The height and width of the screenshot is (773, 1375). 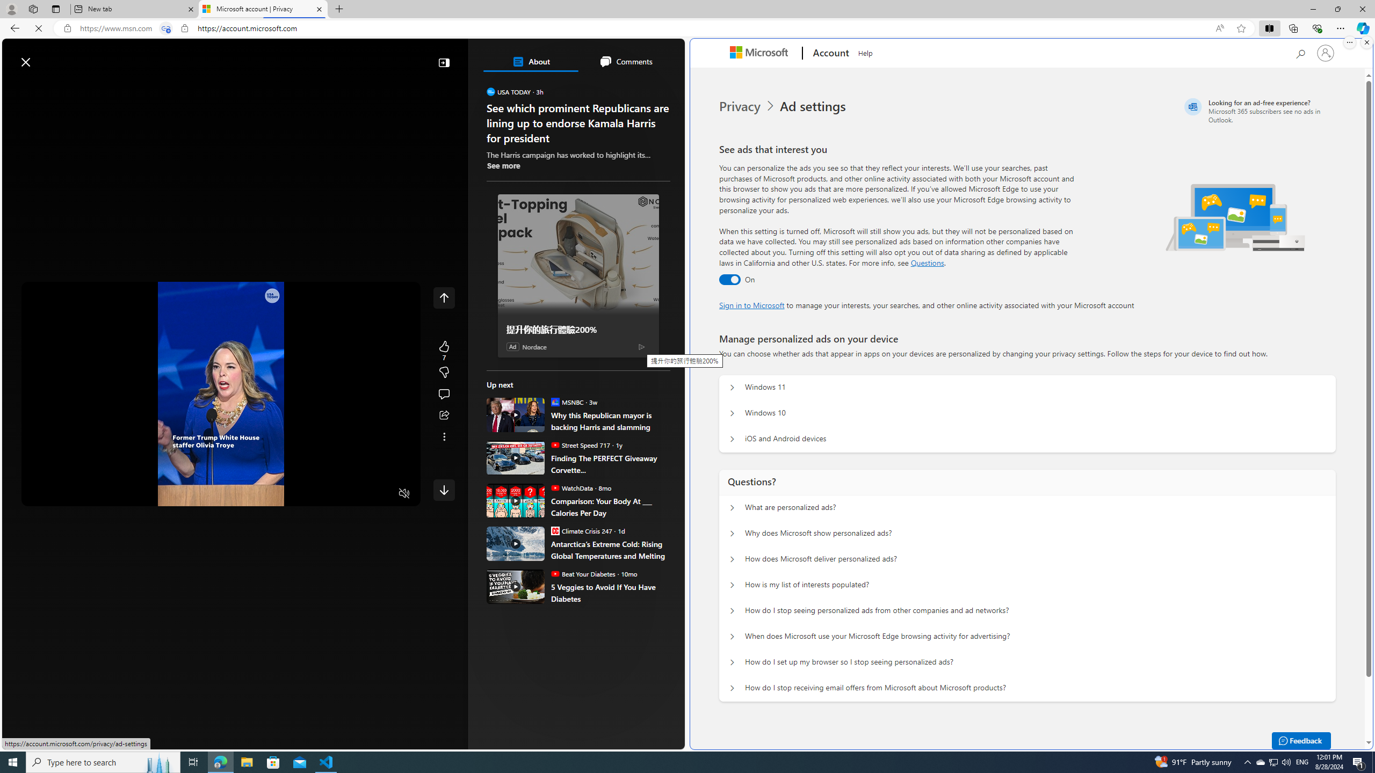 What do you see at coordinates (752, 305) in the screenshot?
I see `Sign in to Microsoft` at bounding box center [752, 305].